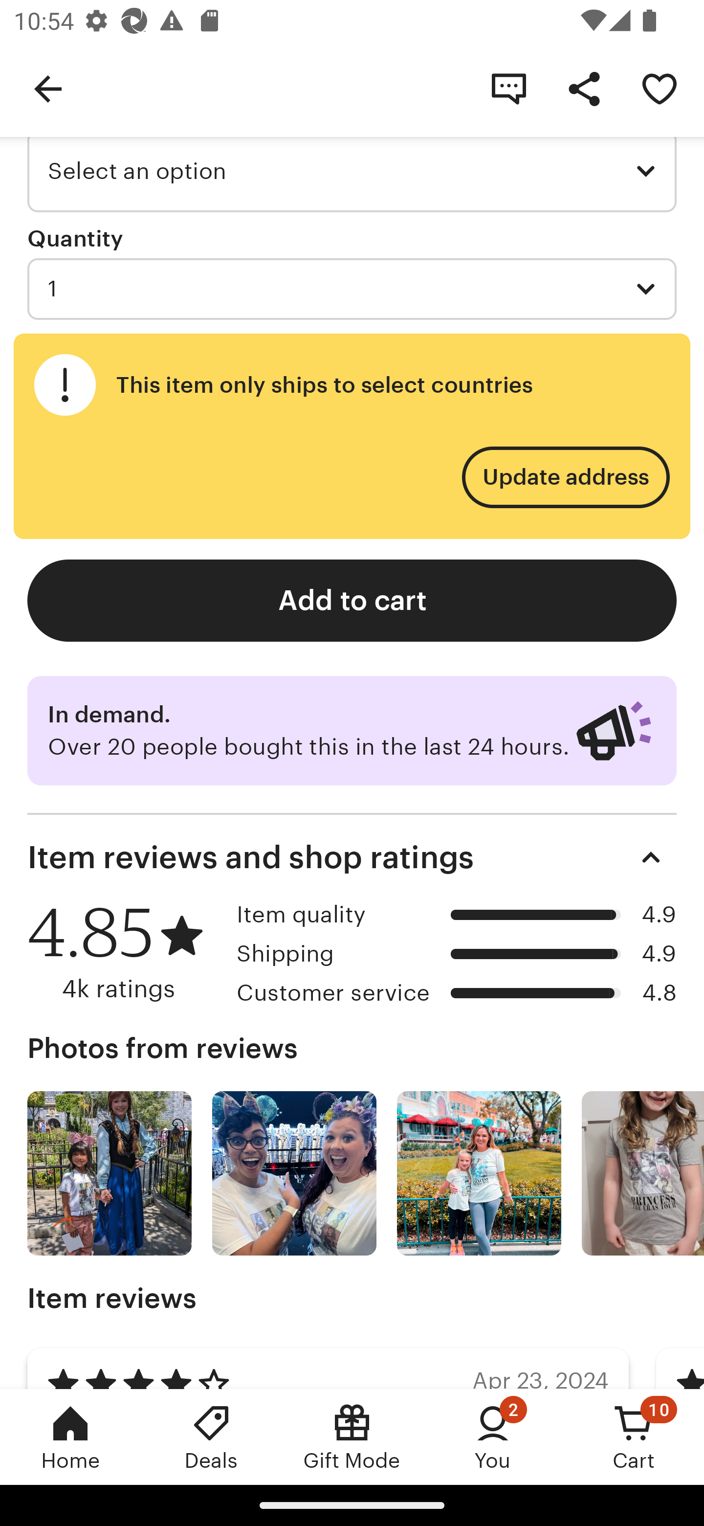 This screenshot has height=1526, width=704. I want to click on Add to cart, so click(352, 601).